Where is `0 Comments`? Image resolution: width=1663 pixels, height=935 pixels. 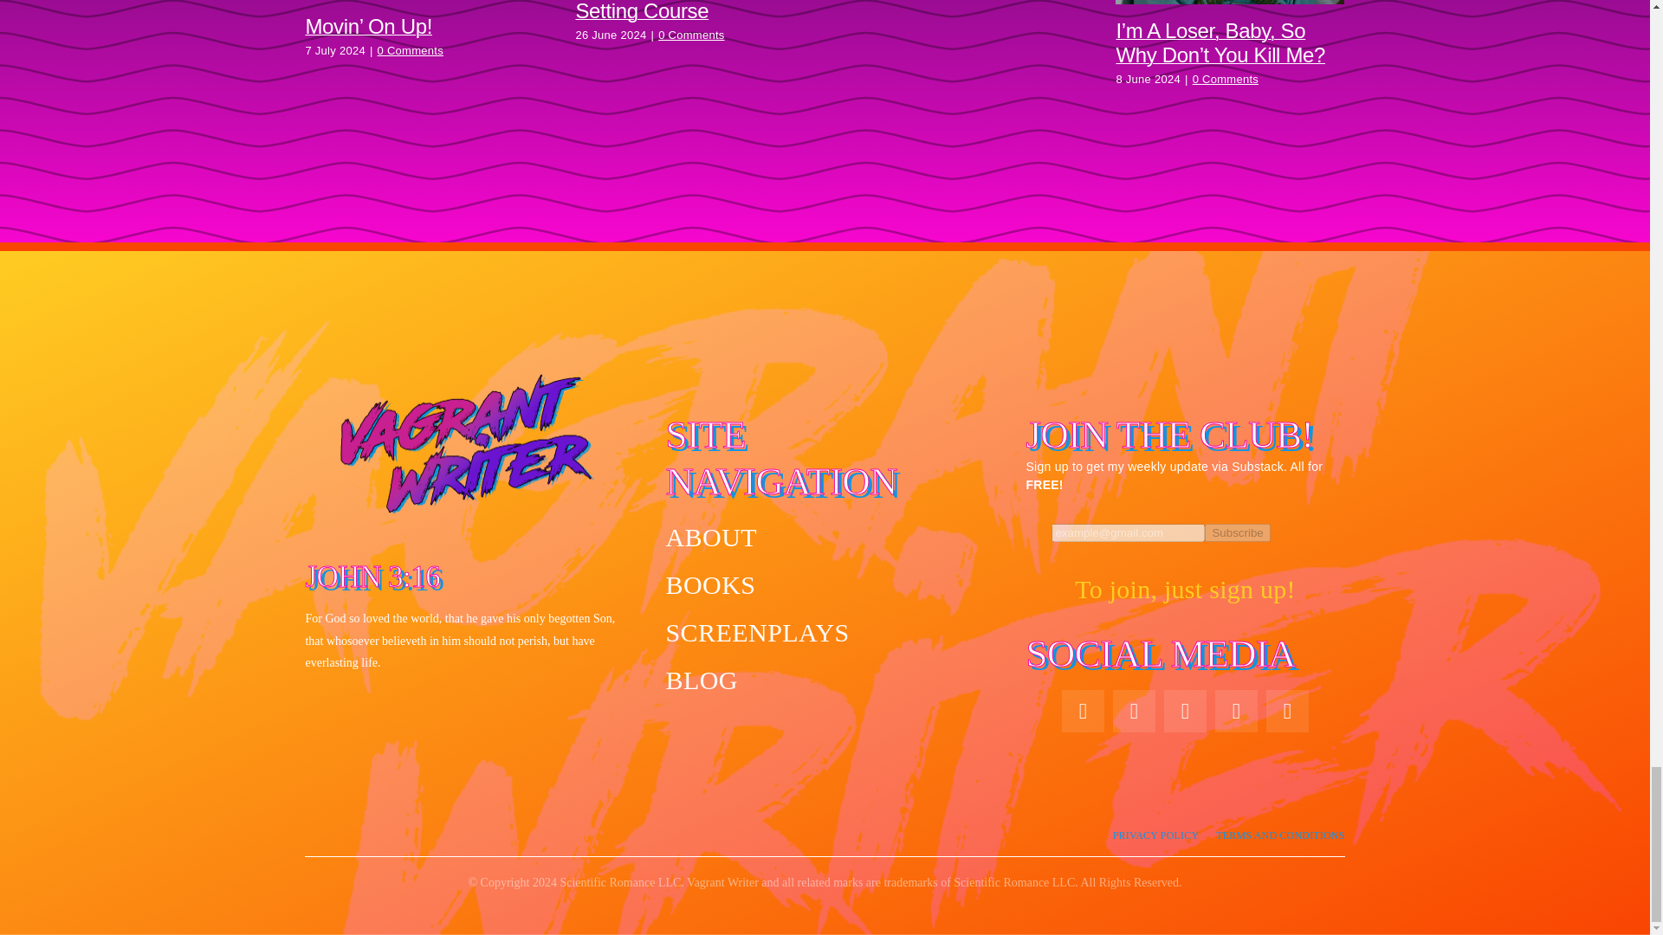
0 Comments is located at coordinates (691, 35).